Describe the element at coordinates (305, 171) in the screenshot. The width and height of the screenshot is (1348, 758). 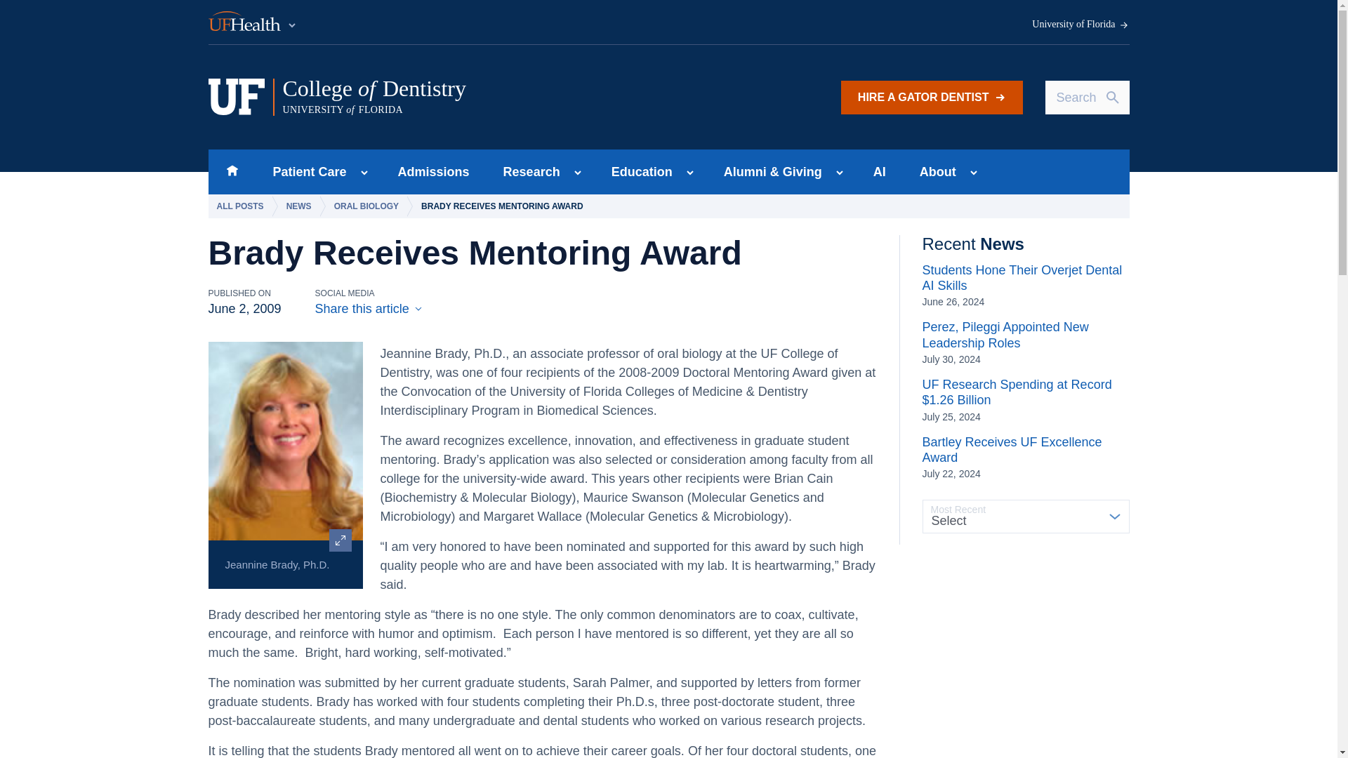
I see `Research` at that location.